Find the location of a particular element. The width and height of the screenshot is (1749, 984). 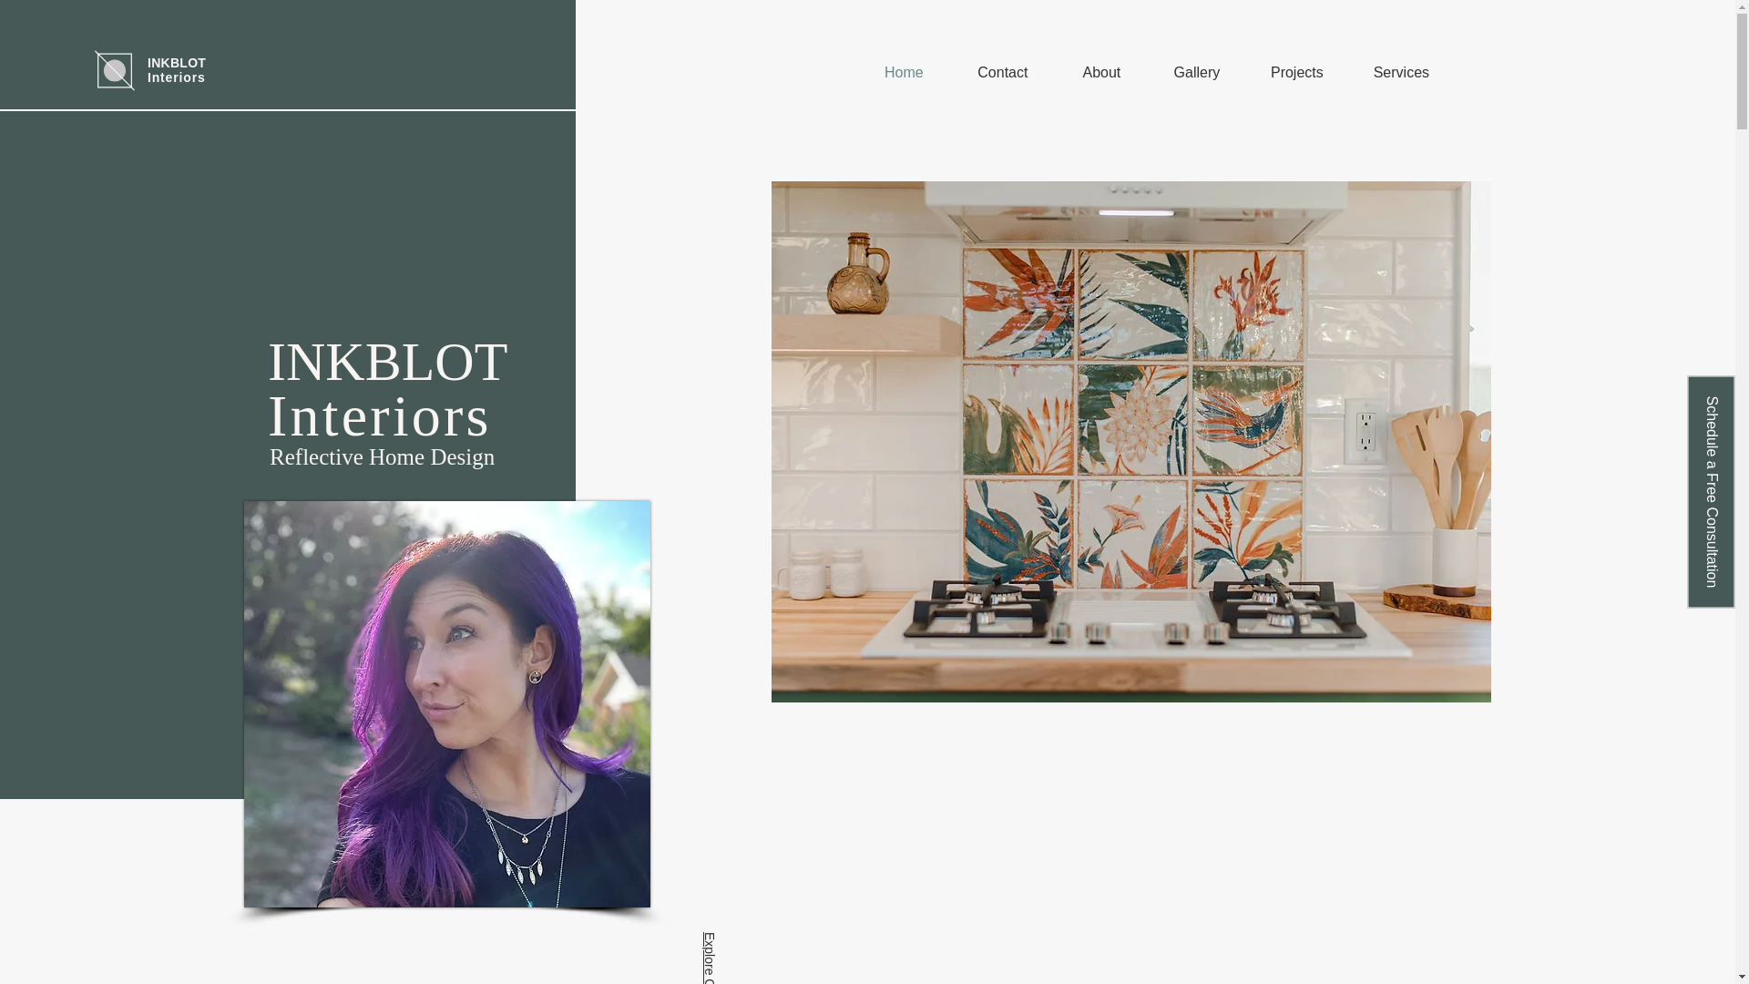

Home is located at coordinates (904, 73).